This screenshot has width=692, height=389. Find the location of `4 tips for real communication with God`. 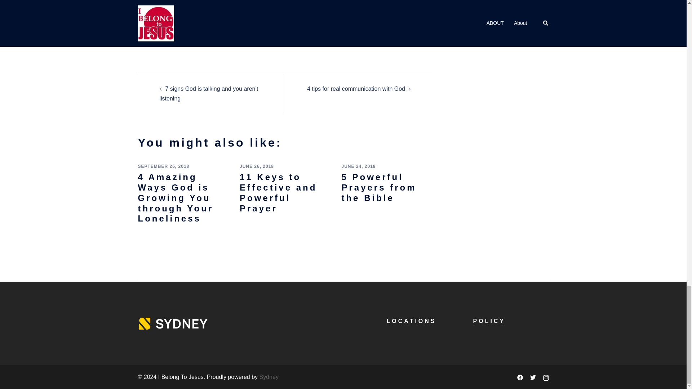

4 tips for real communication with God is located at coordinates (356, 89).